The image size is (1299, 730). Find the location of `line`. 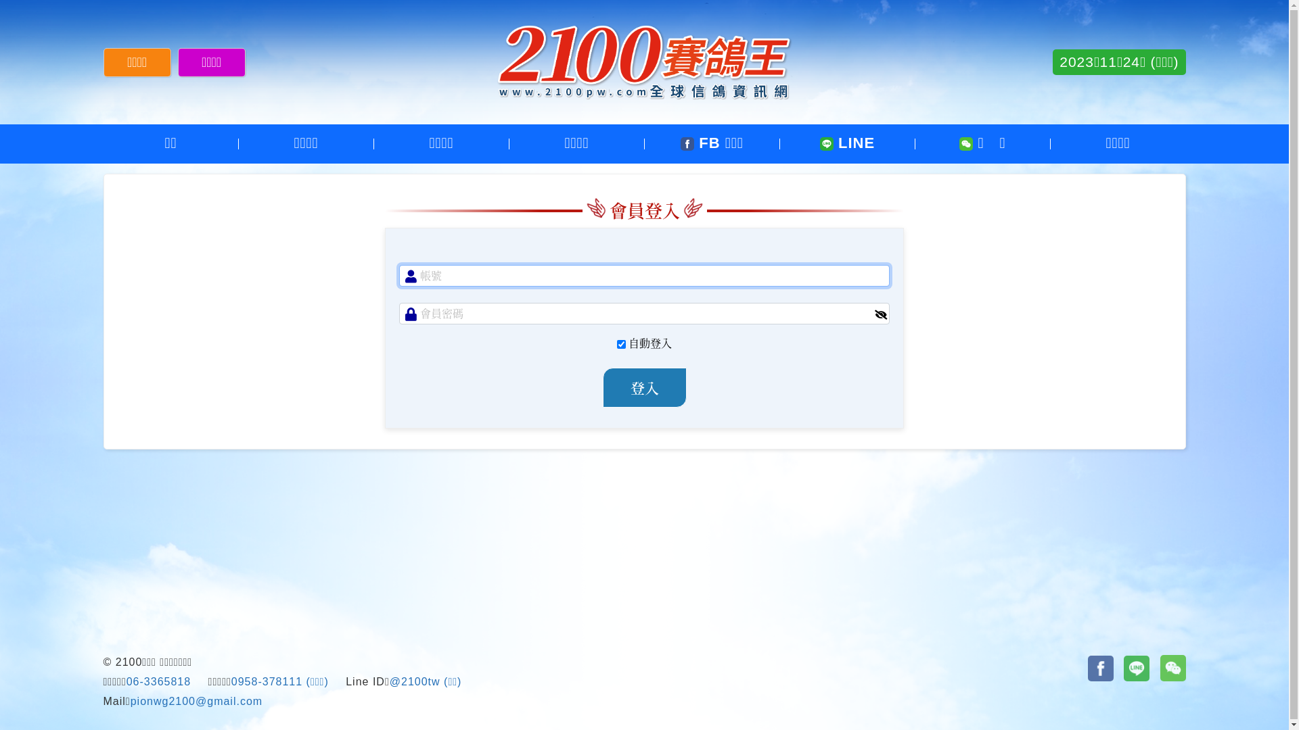

line is located at coordinates (1137, 668).